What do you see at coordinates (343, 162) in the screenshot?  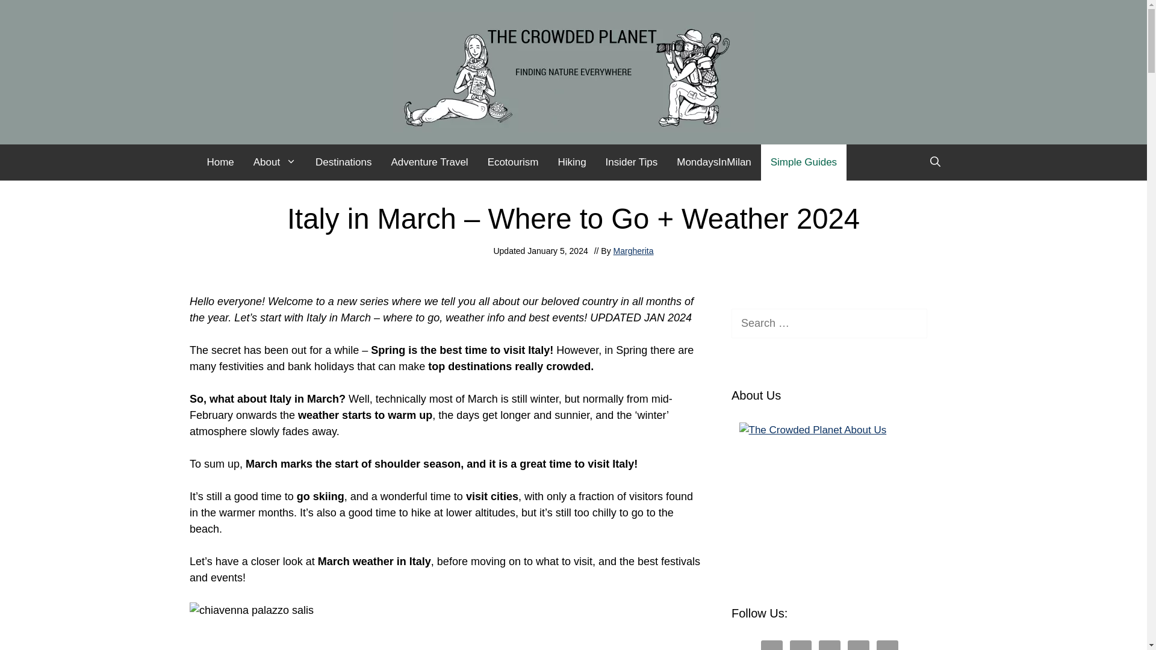 I see `Destinations` at bounding box center [343, 162].